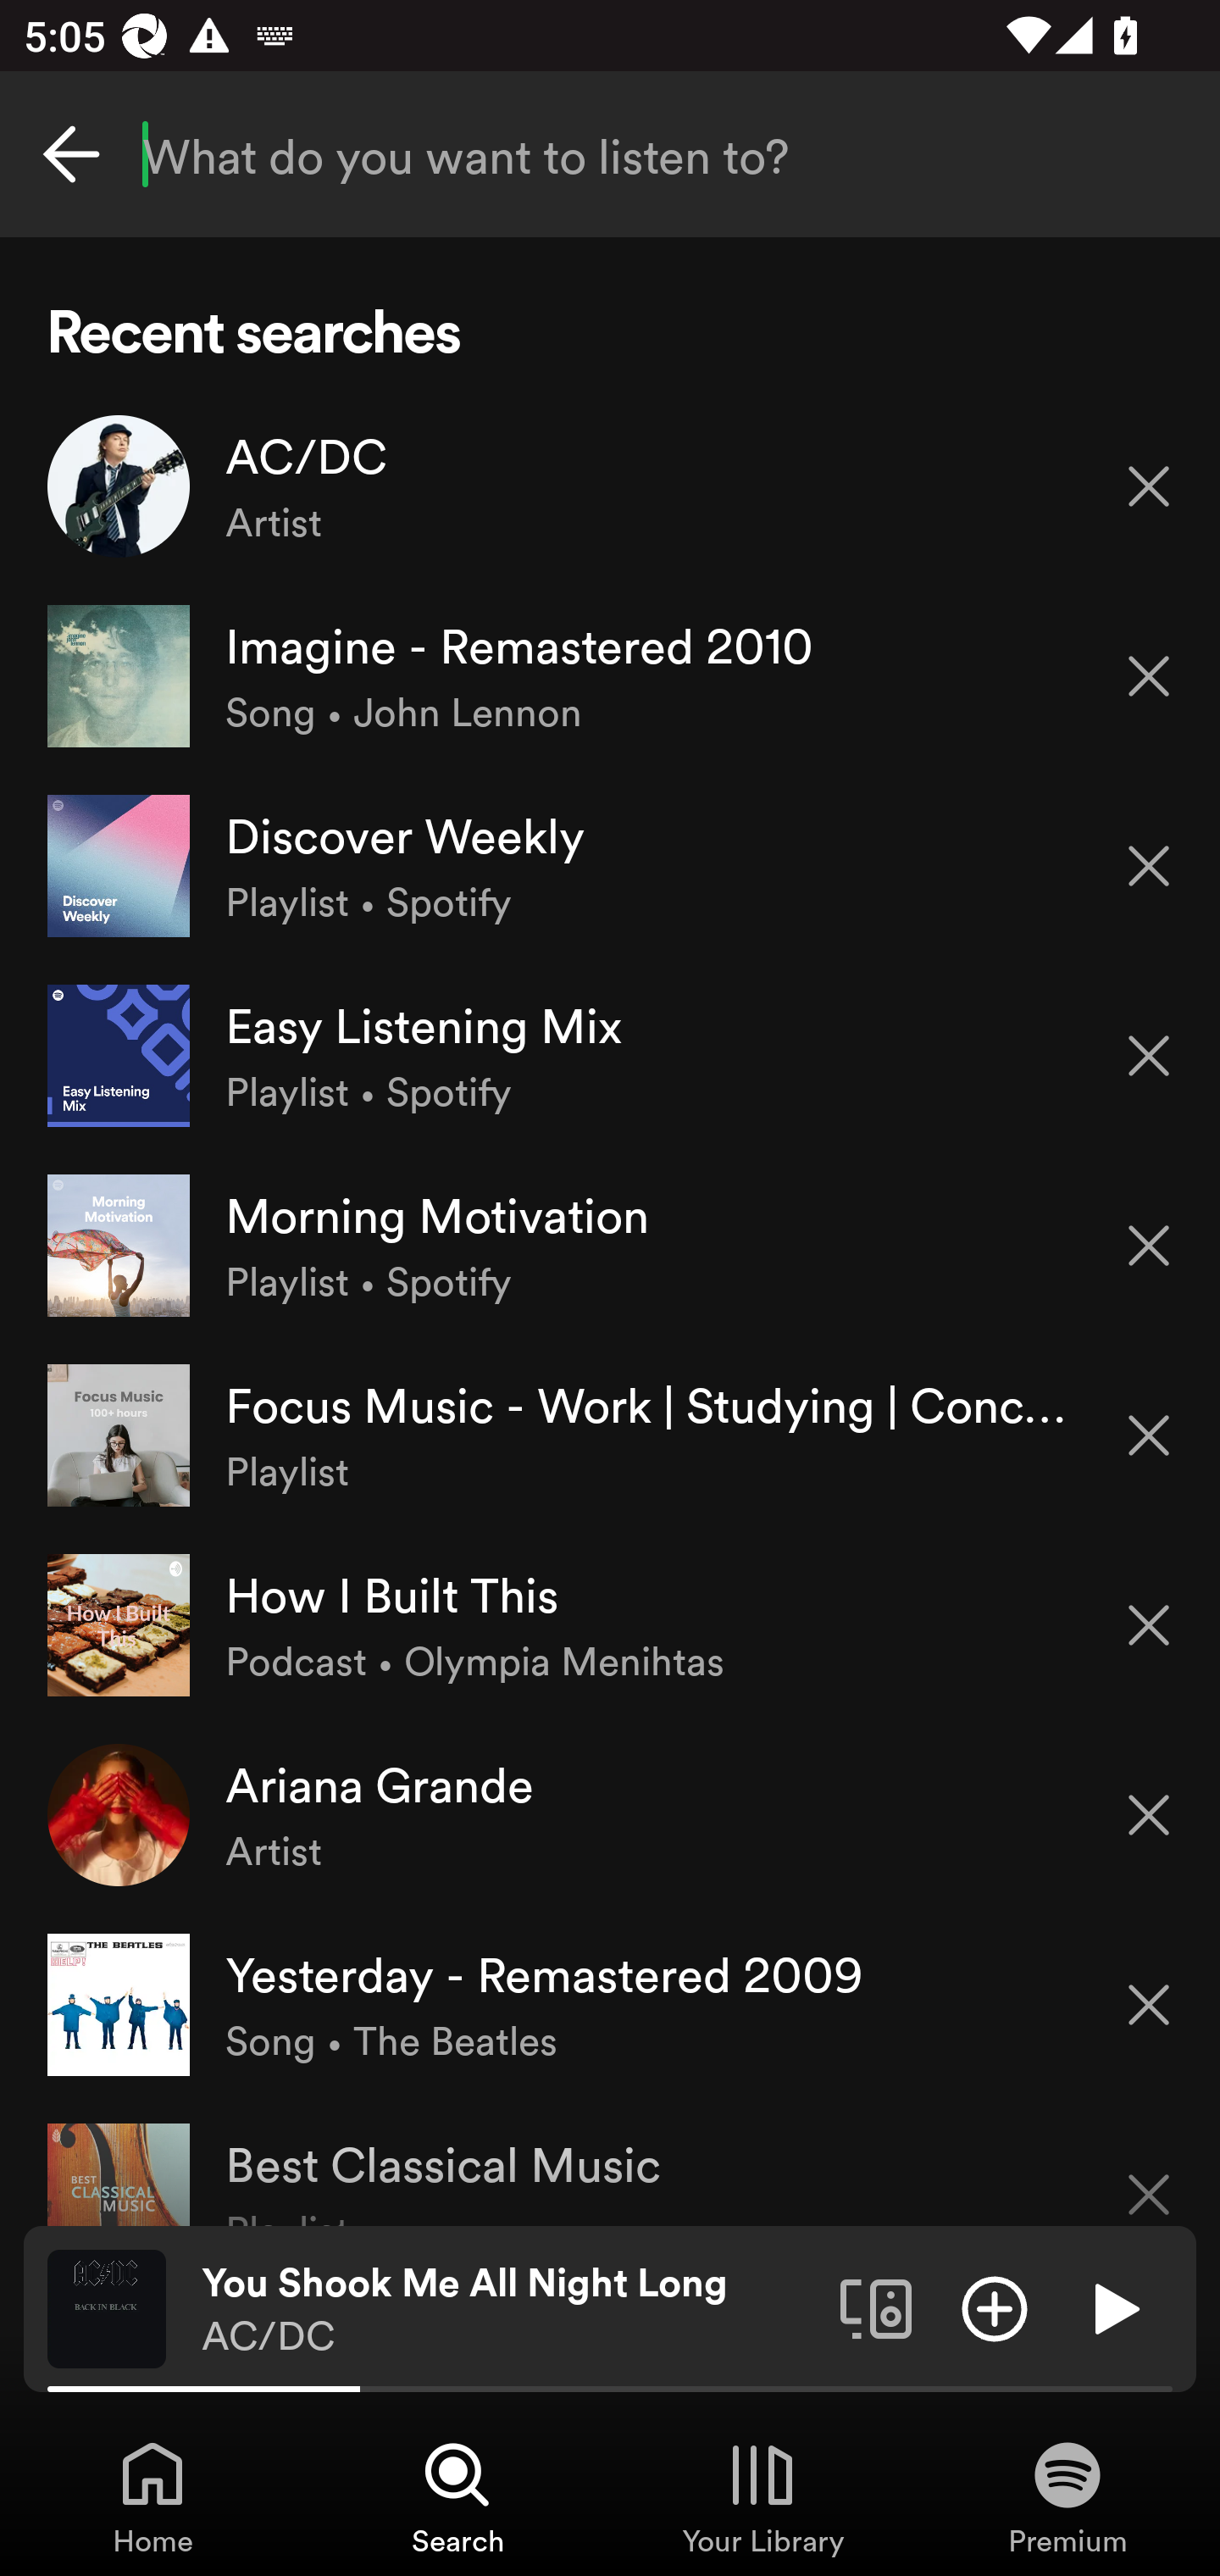 This screenshot has height=2576, width=1220. What do you see at coordinates (610, 154) in the screenshot?
I see `What do you want to listen to?` at bounding box center [610, 154].